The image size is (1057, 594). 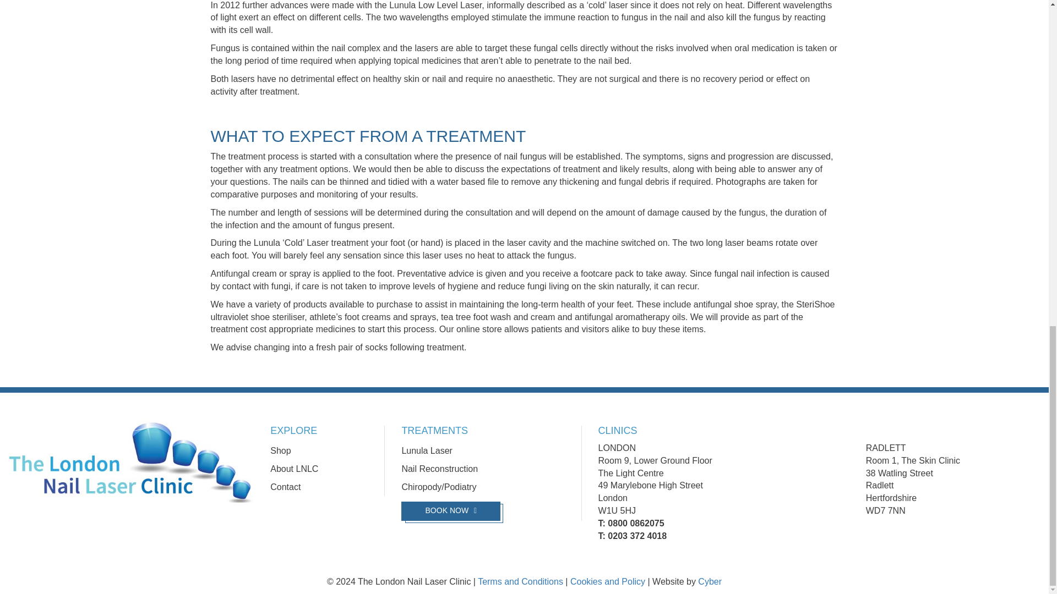 What do you see at coordinates (427, 451) in the screenshot?
I see `Lunula Laser` at bounding box center [427, 451].